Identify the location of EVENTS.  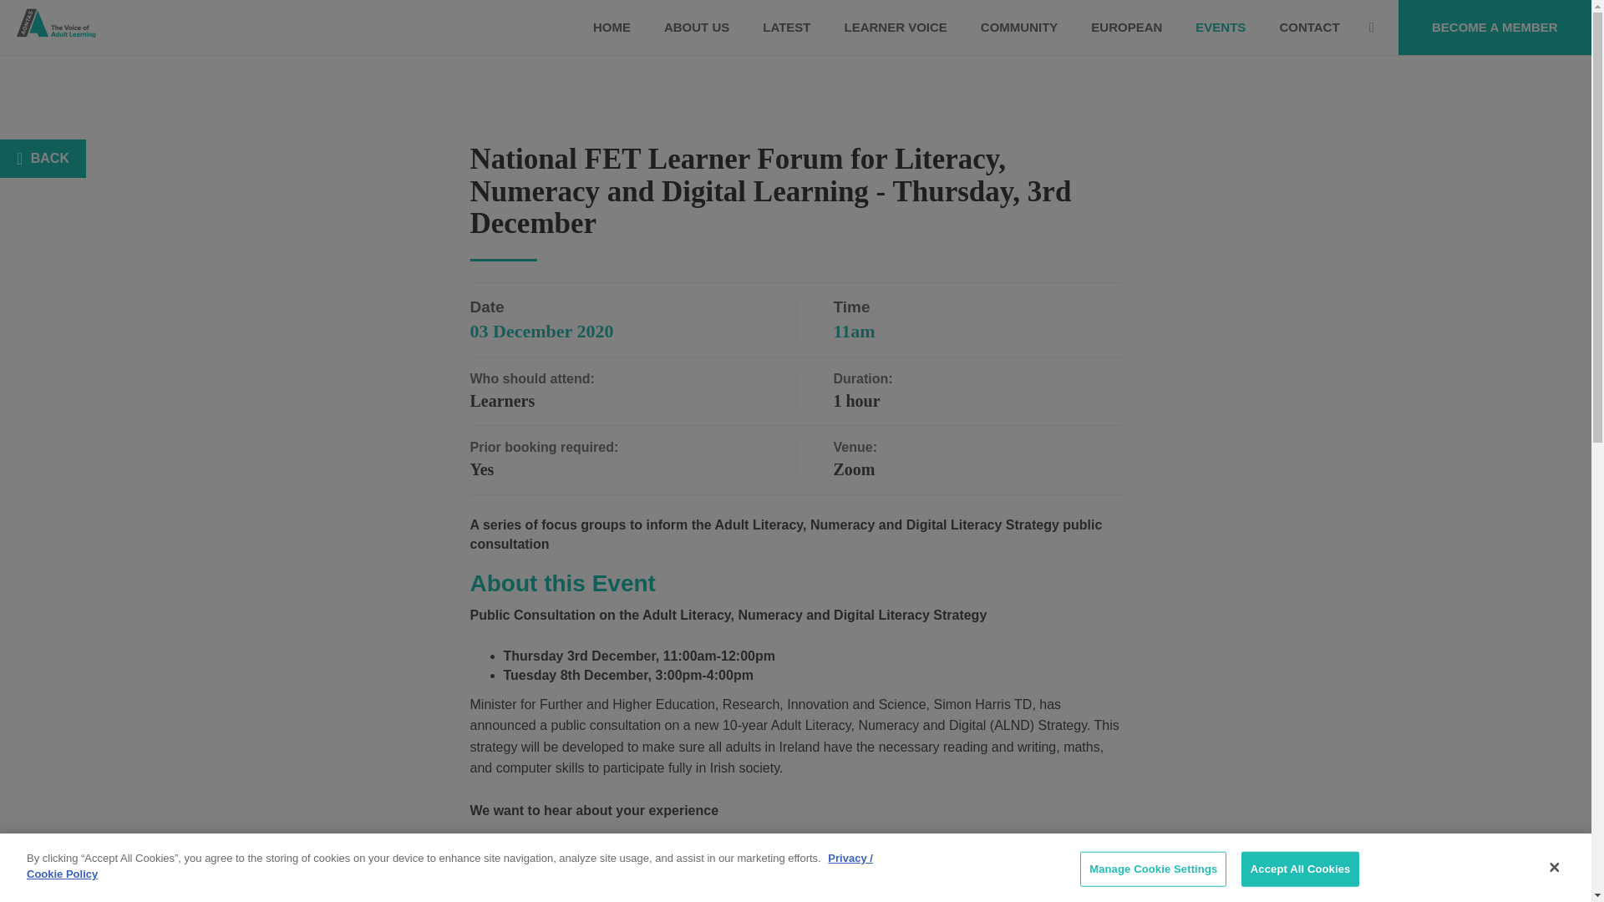
(1221, 27).